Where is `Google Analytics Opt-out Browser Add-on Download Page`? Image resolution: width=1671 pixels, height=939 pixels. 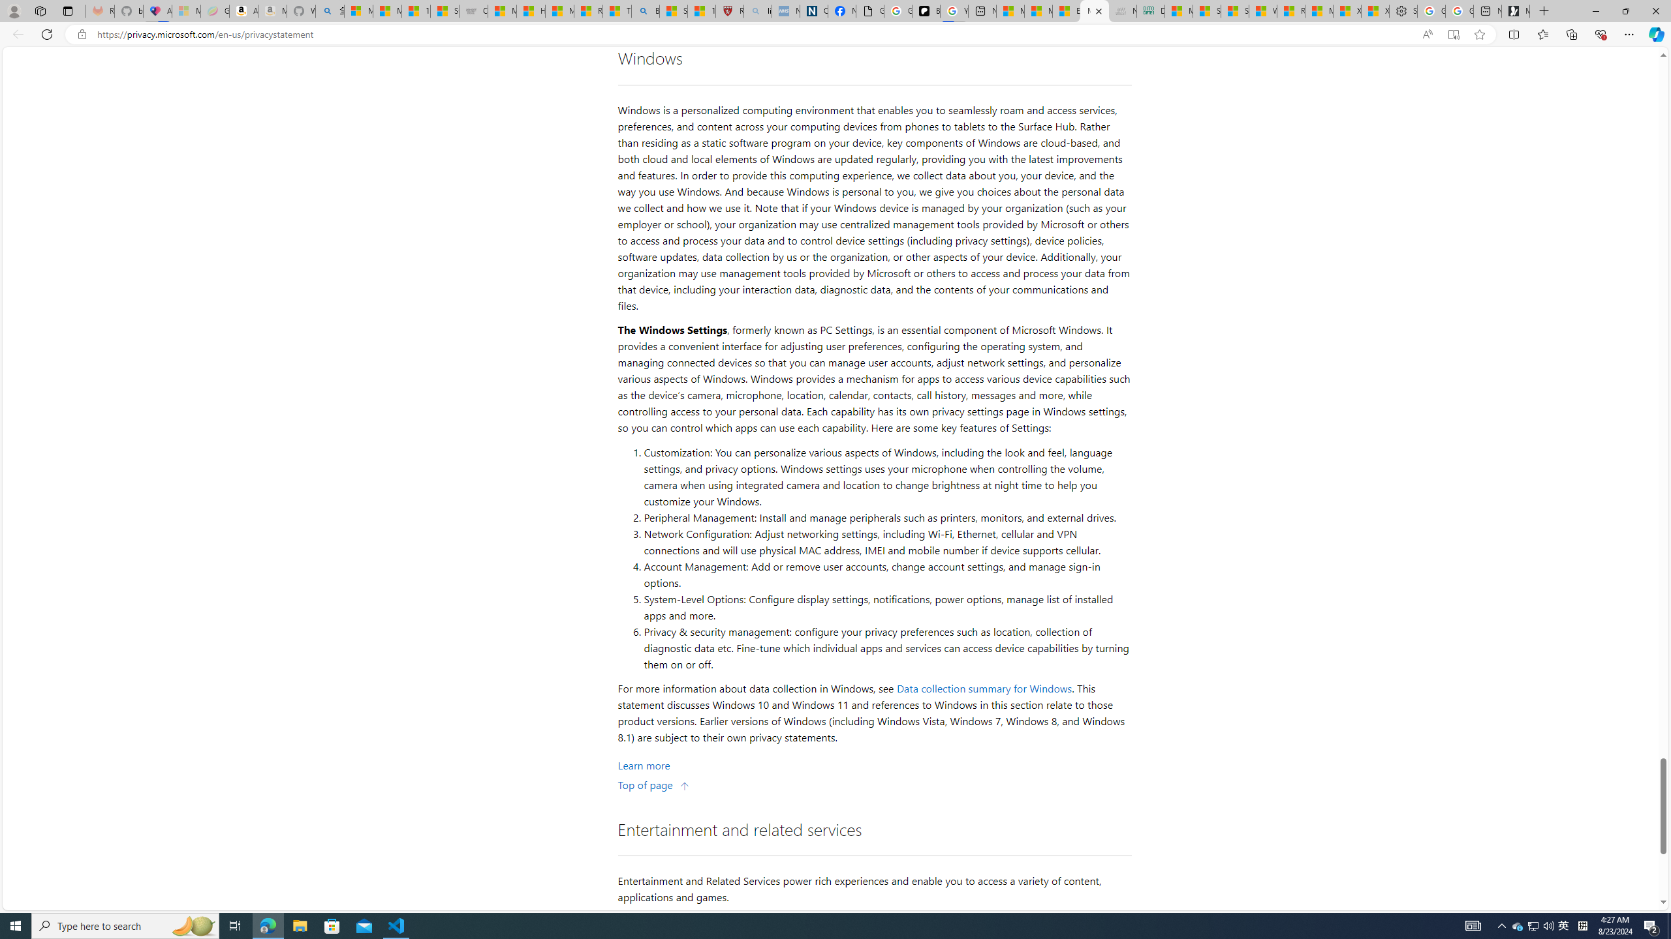
Google Analytics Opt-out Browser Add-on Download Page is located at coordinates (869, 11).